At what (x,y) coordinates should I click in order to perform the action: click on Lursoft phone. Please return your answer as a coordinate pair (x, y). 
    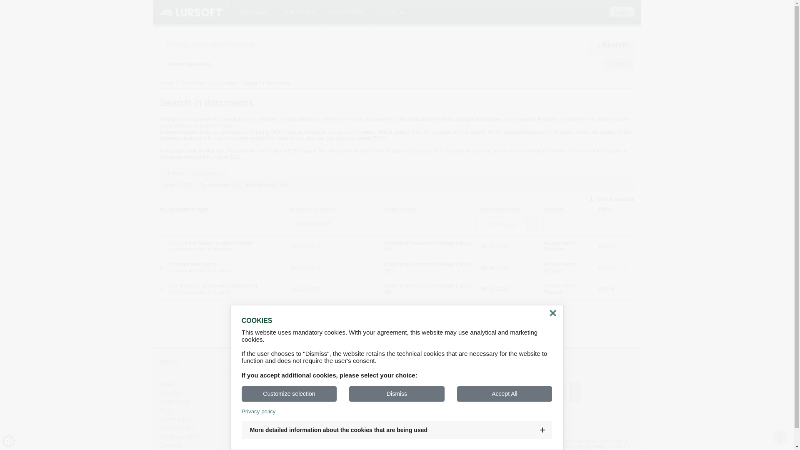
    Looking at the image, I should click on (303, 417).